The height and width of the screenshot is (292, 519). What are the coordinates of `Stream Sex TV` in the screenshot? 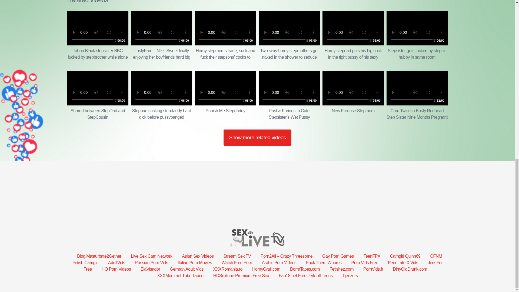 It's located at (162, 96).